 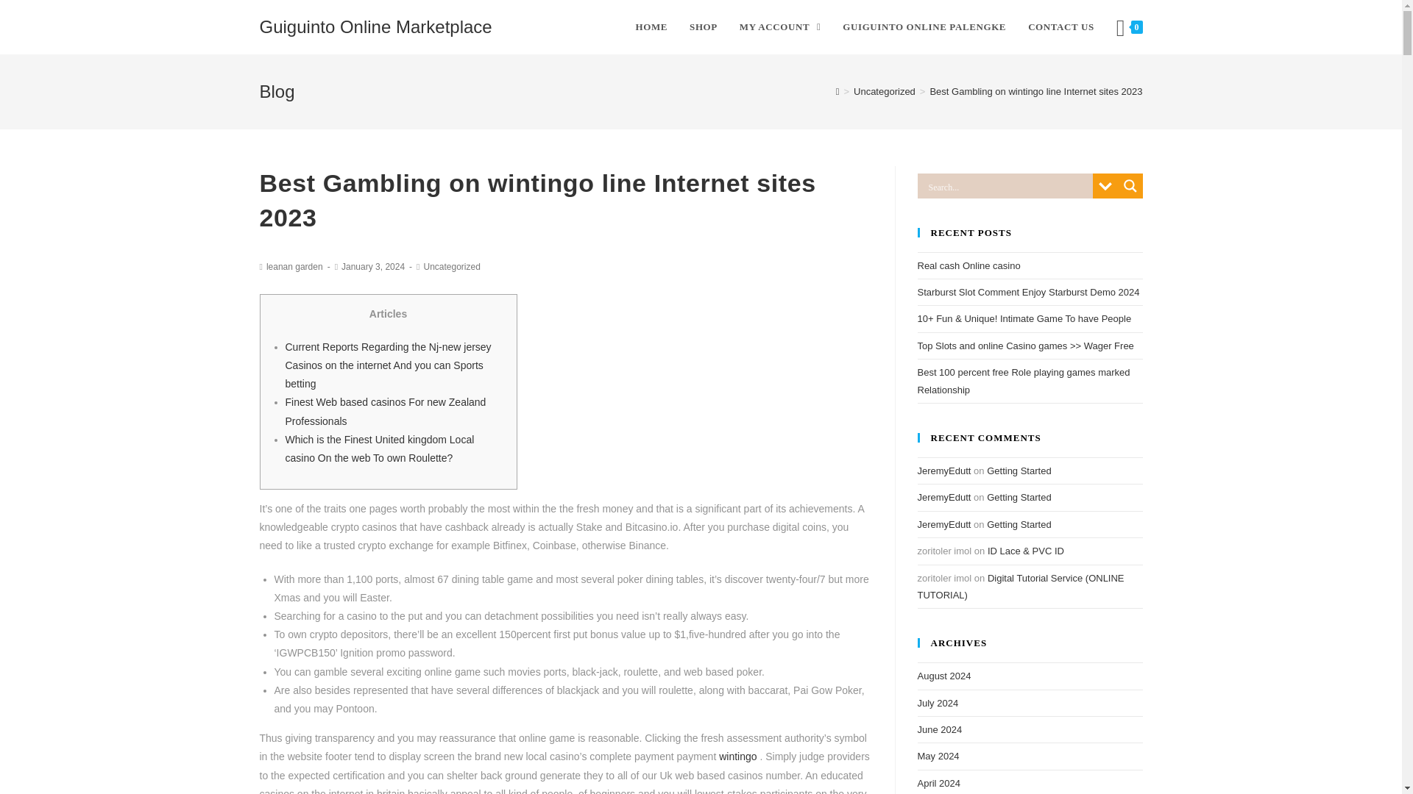 What do you see at coordinates (924, 27) in the screenshot?
I see `GUIGUINTO ONLINE PALENGKE` at bounding box center [924, 27].